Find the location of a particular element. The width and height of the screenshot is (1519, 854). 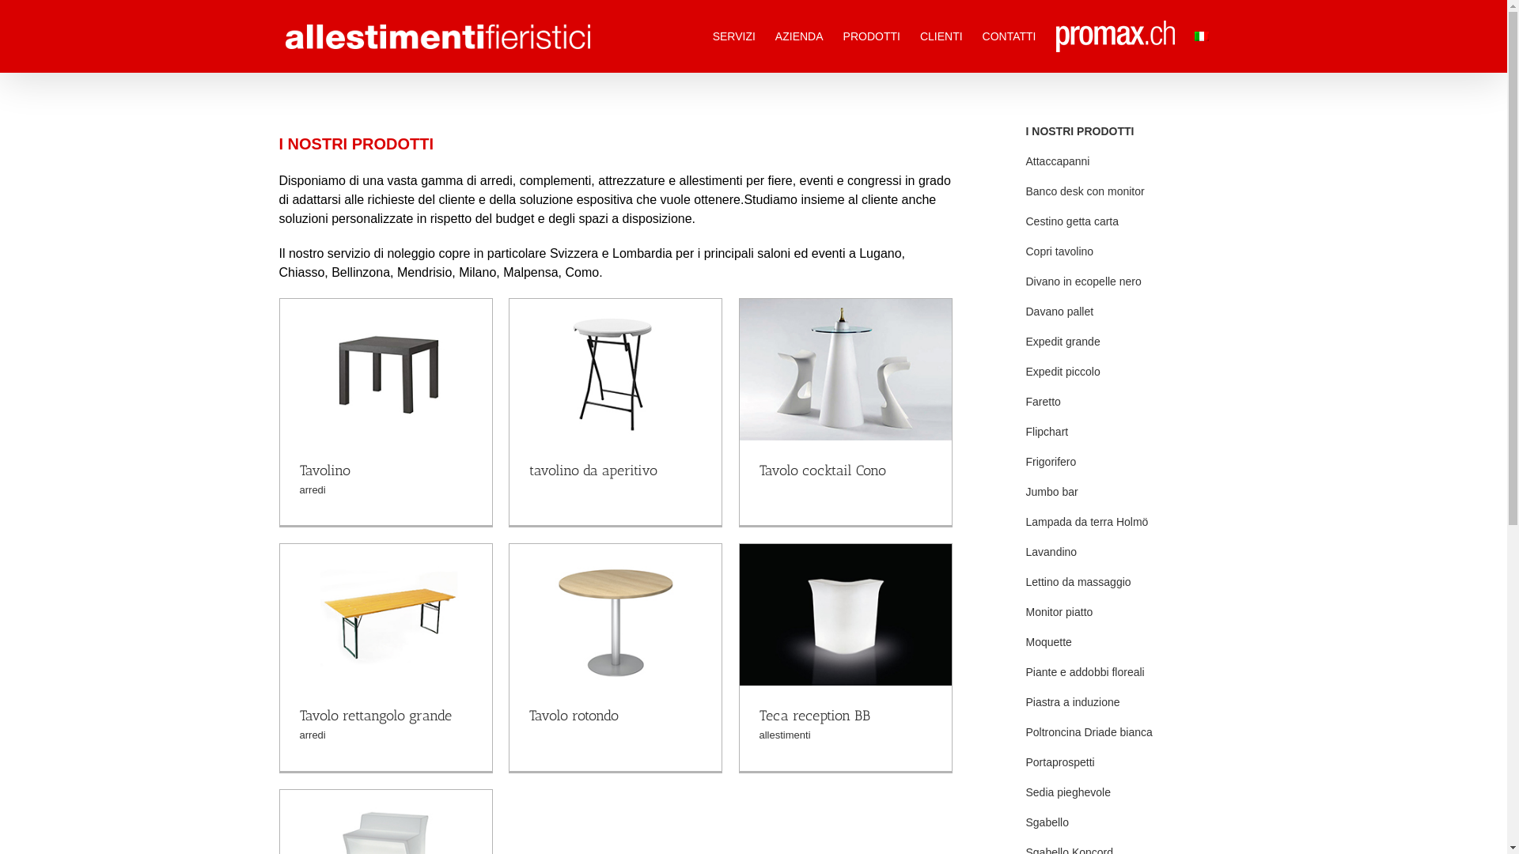

arredi is located at coordinates (312, 735).